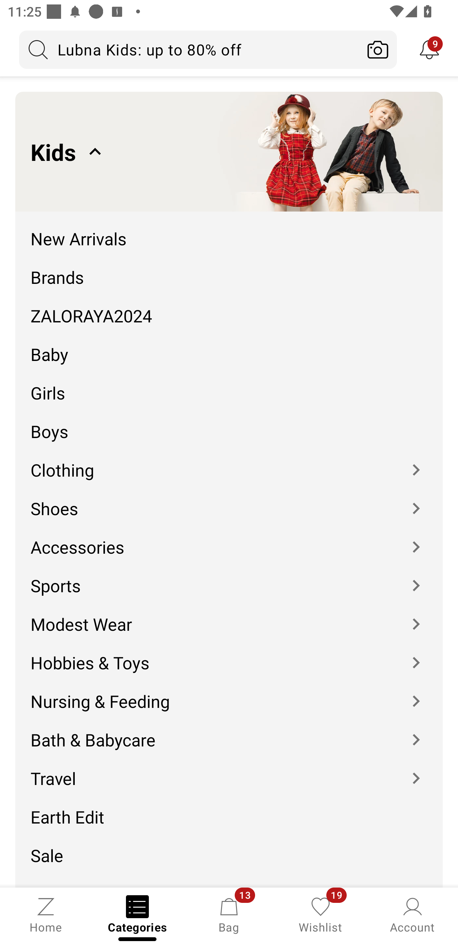  I want to click on Bag, 13 new notifications Bag, so click(229, 914).